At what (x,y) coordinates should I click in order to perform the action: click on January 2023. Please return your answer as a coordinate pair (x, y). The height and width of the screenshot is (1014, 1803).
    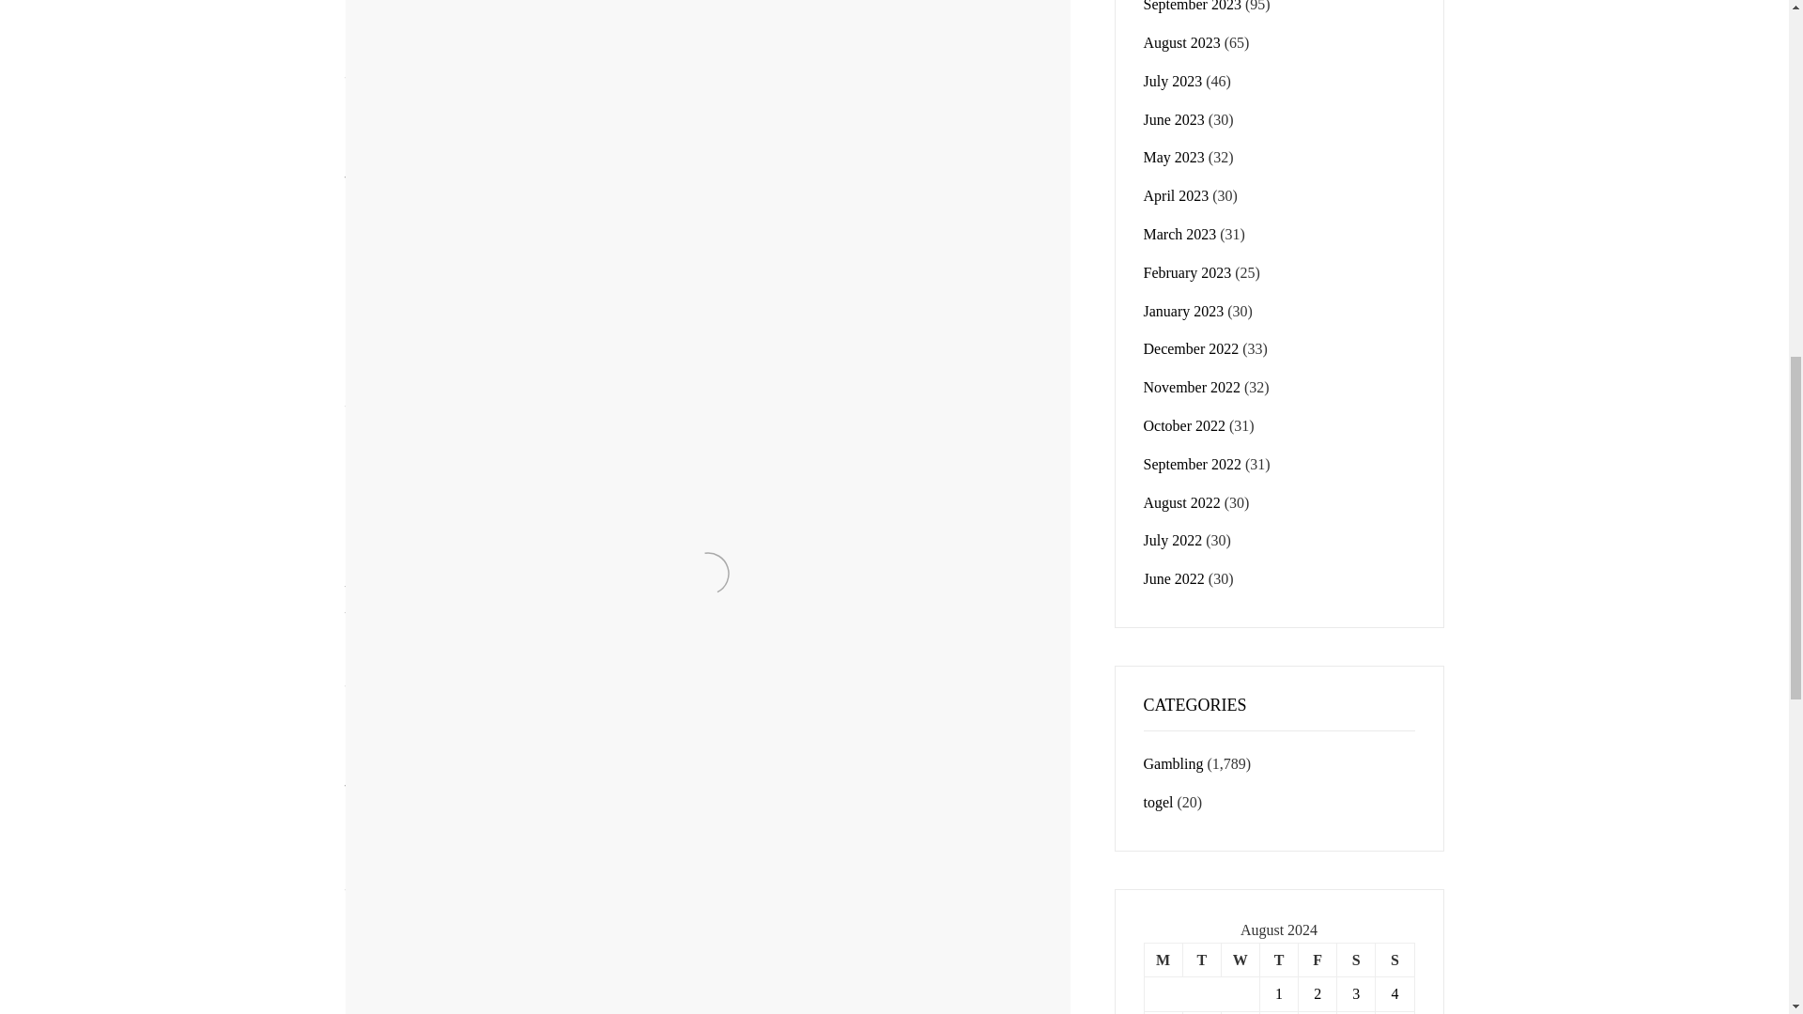
    Looking at the image, I should click on (1183, 311).